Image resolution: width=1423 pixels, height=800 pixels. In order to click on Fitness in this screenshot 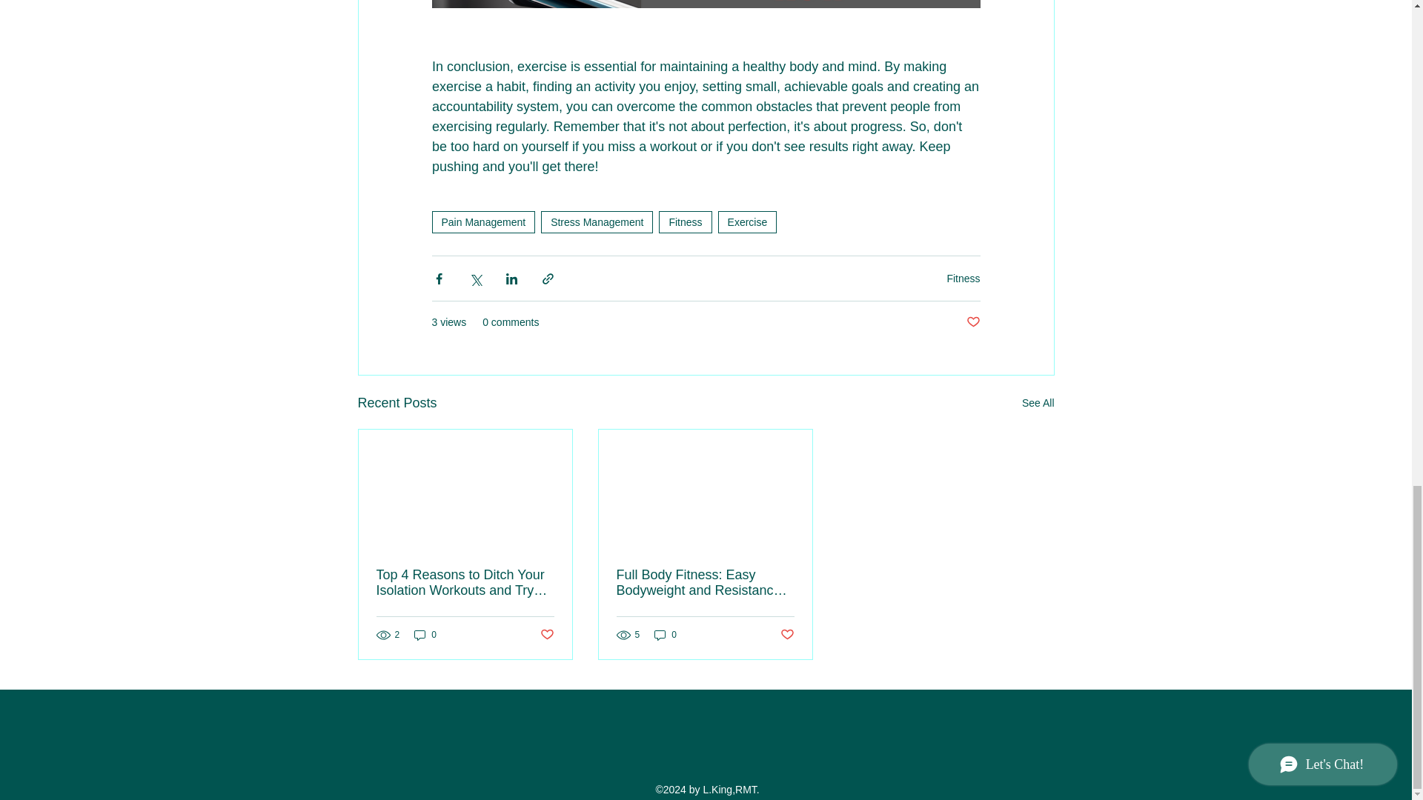, I will do `click(963, 279)`.